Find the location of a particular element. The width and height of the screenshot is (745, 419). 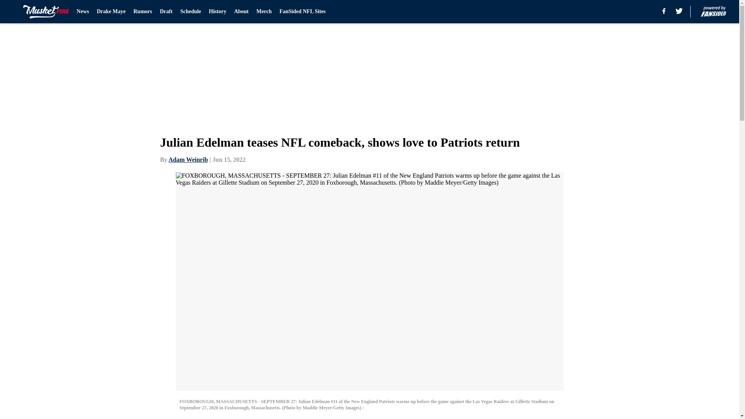

Draft is located at coordinates (166, 12).